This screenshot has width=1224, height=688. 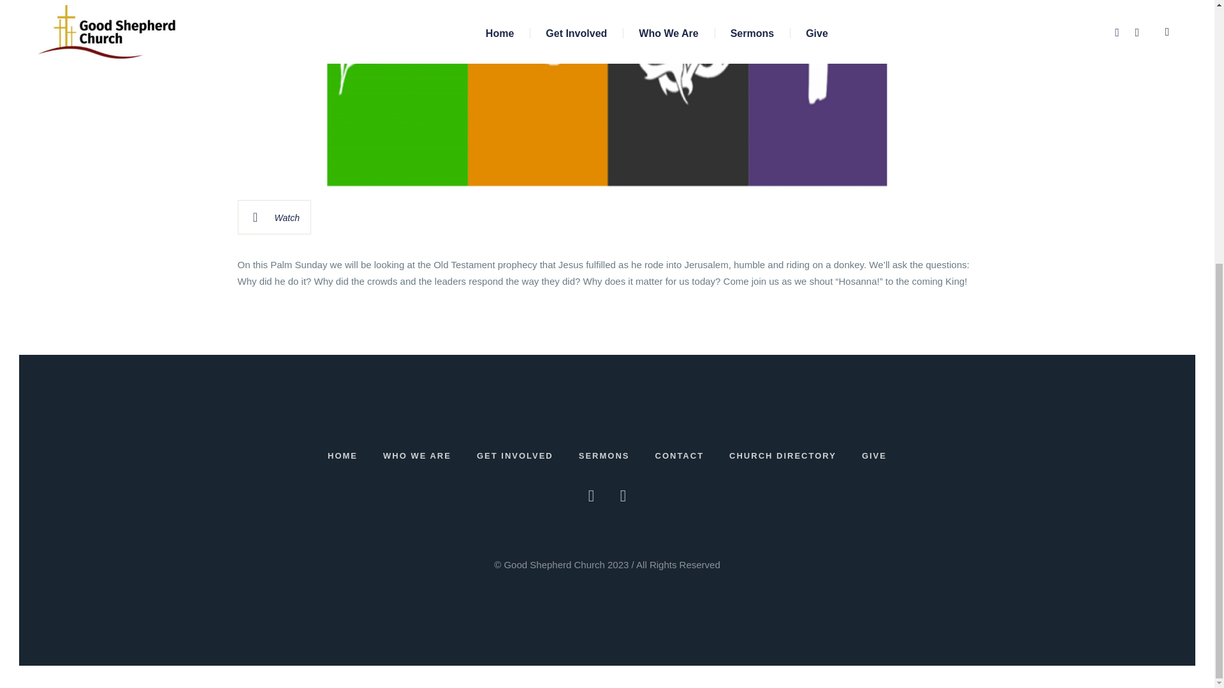 What do you see at coordinates (623, 496) in the screenshot?
I see `YouTube` at bounding box center [623, 496].